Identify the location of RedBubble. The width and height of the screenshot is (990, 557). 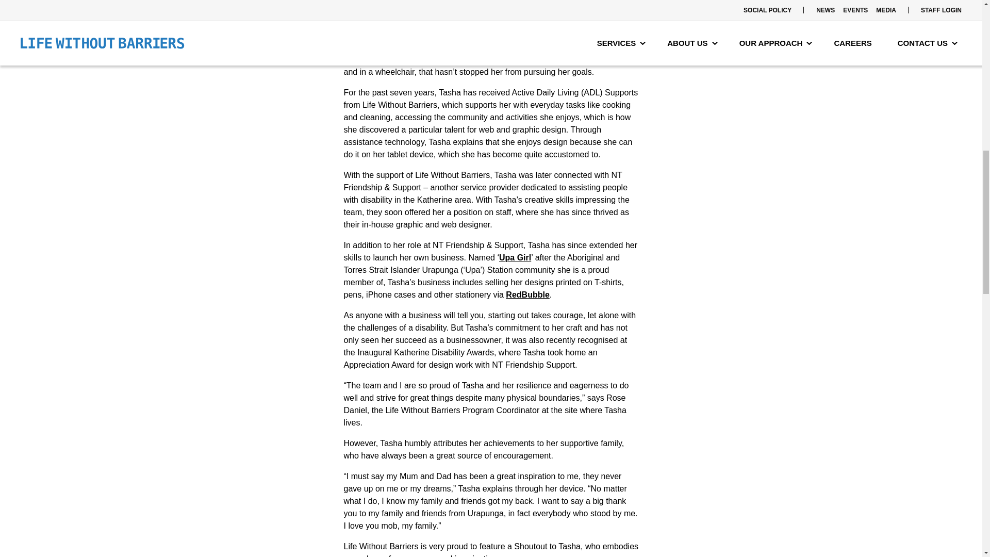
(527, 294).